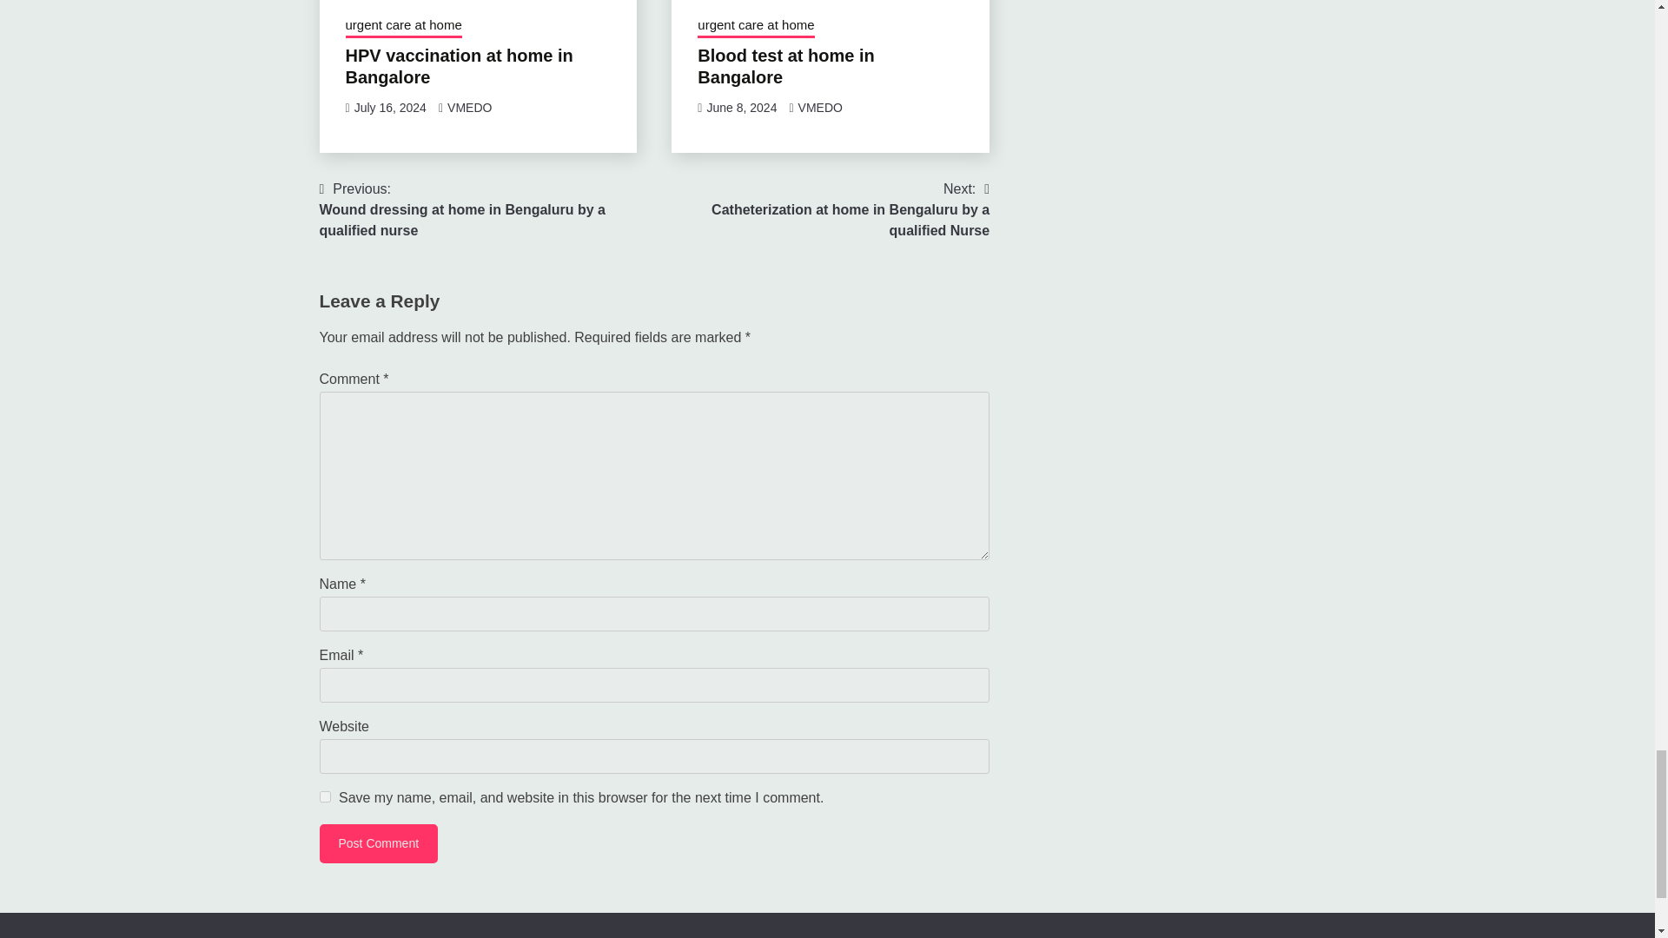 This screenshot has height=938, width=1668. I want to click on VMEDO, so click(469, 107).